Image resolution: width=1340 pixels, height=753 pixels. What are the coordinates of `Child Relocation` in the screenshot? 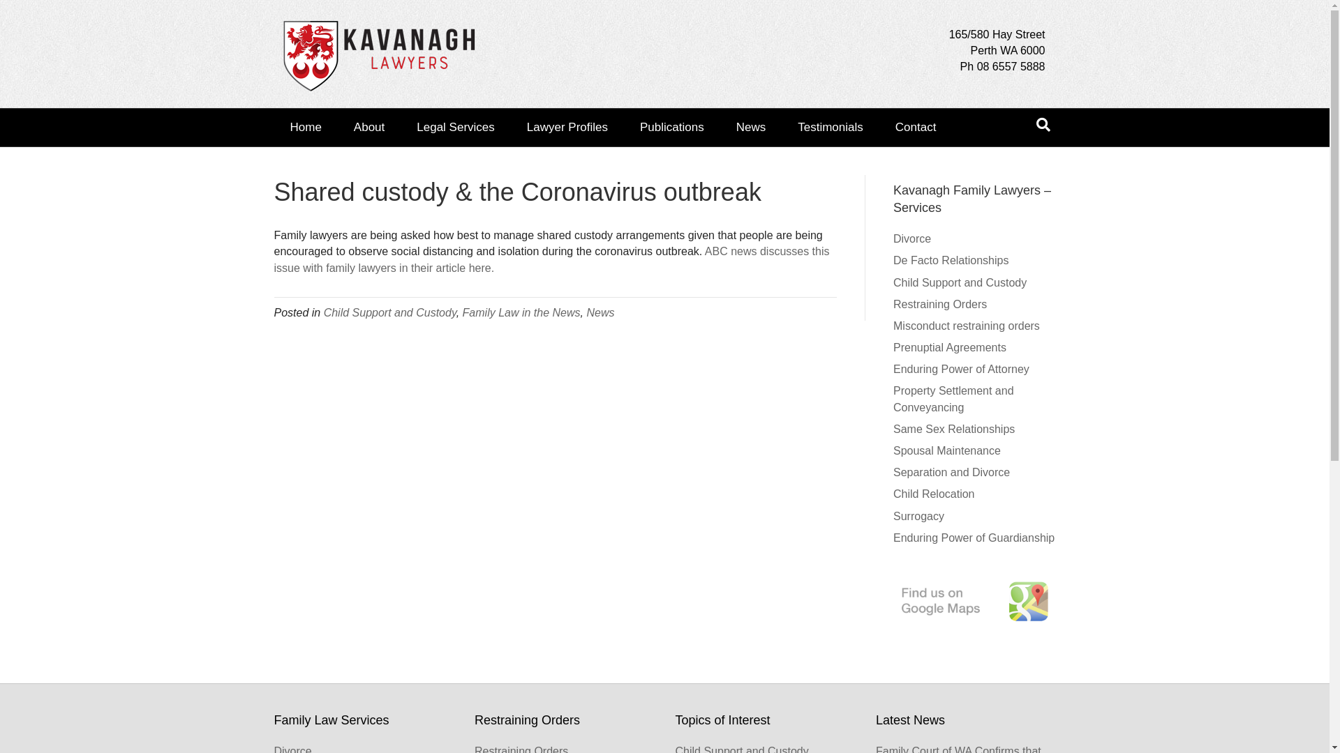 It's located at (934, 494).